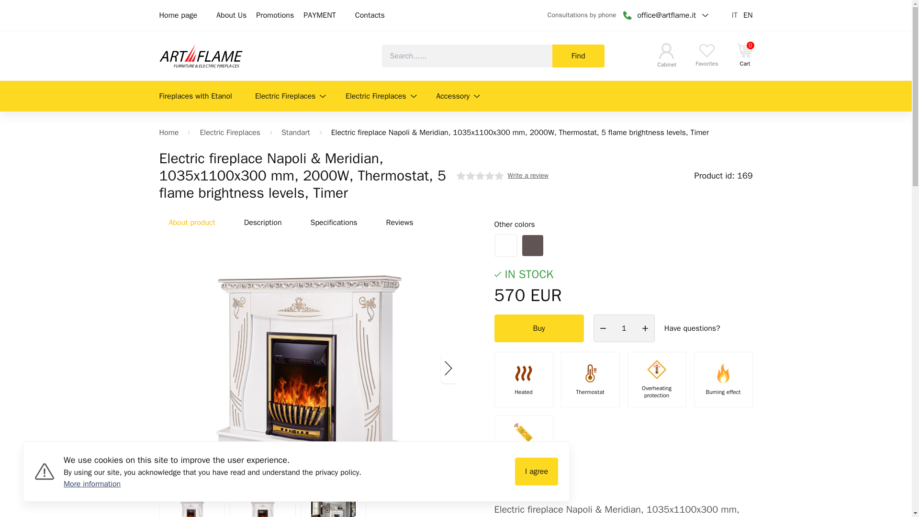 The width and height of the screenshot is (919, 517). I want to click on About Us, so click(231, 15).